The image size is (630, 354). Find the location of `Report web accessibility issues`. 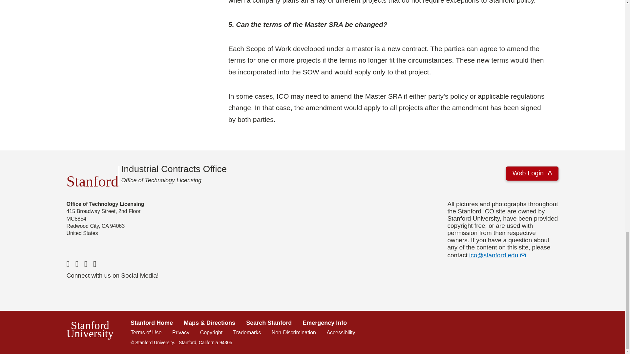

Report web accessibility issues is located at coordinates (341, 332).